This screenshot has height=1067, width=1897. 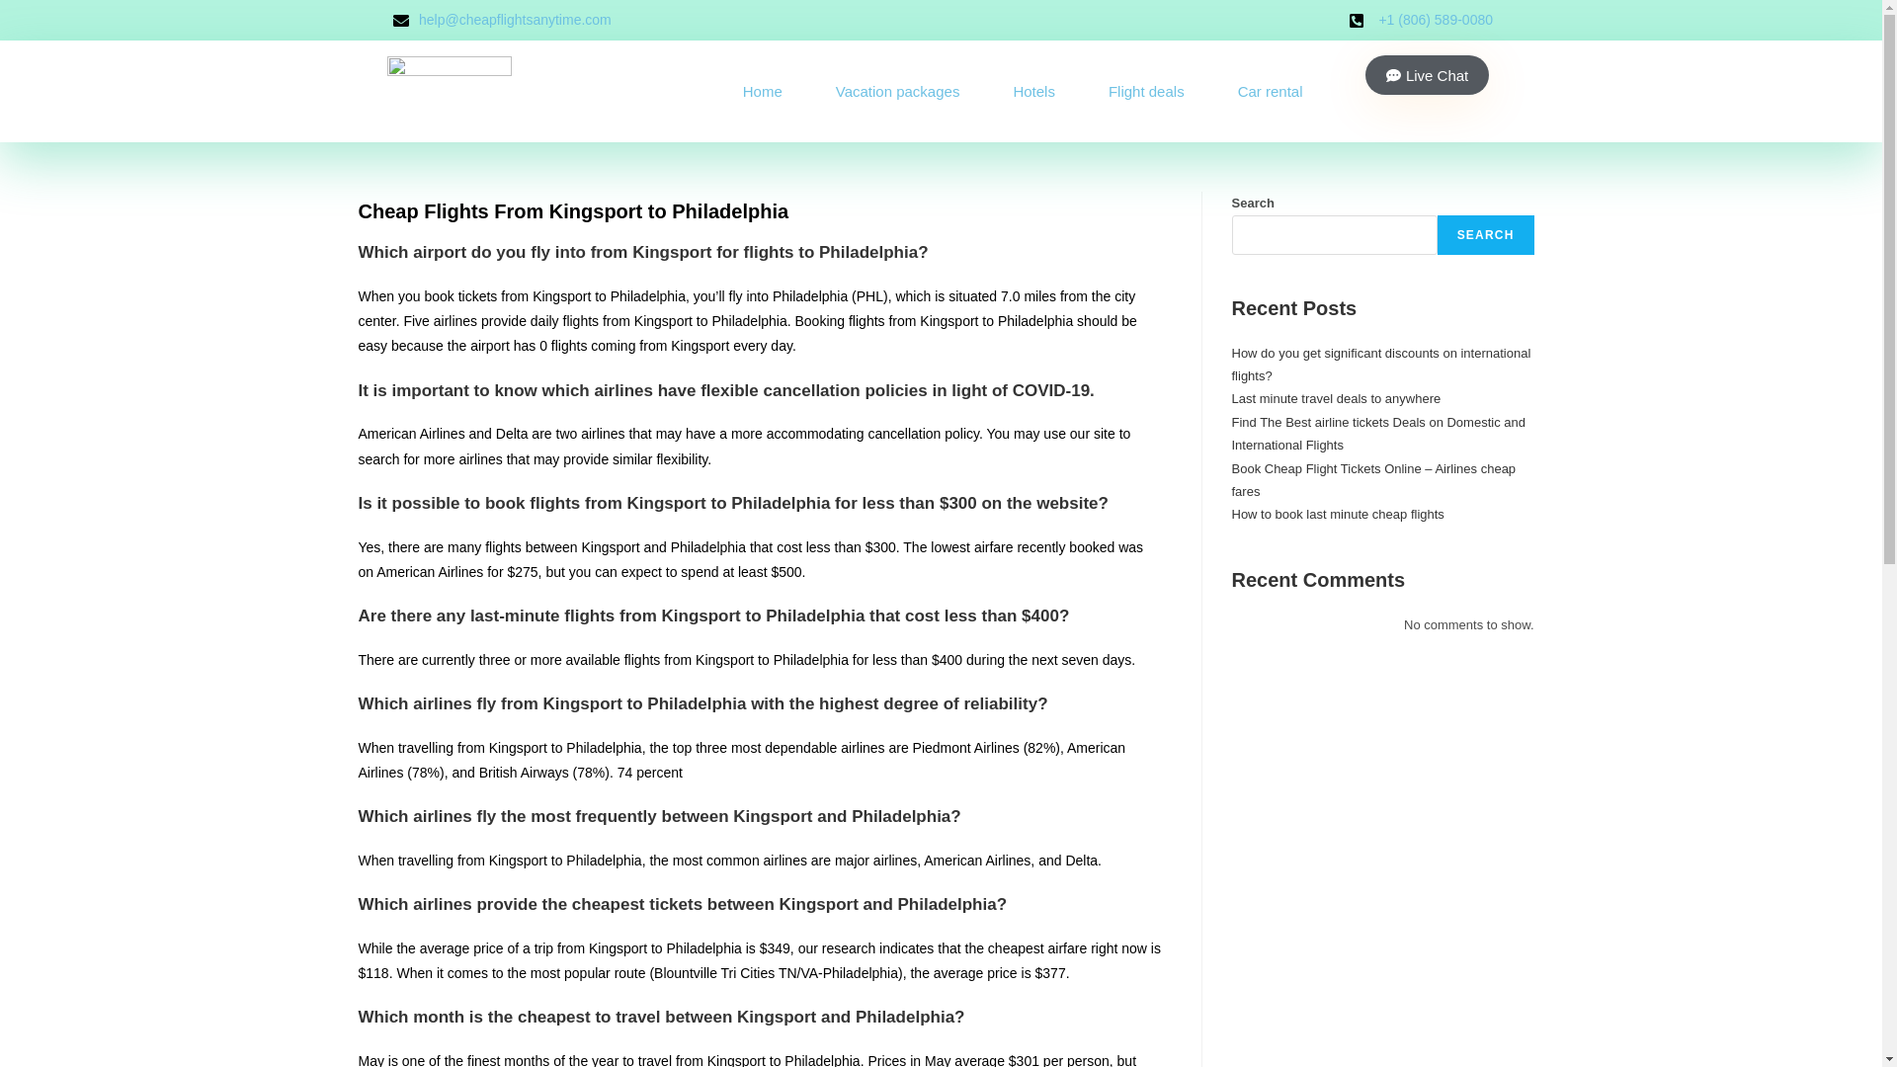 I want to click on SEARCH, so click(x=1486, y=235).